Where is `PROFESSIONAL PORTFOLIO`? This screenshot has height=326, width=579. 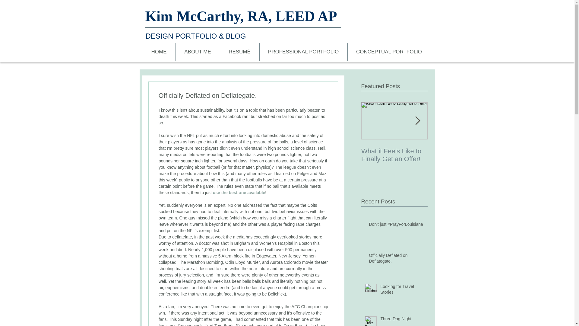 PROFESSIONAL PORTFOLIO is located at coordinates (303, 52).